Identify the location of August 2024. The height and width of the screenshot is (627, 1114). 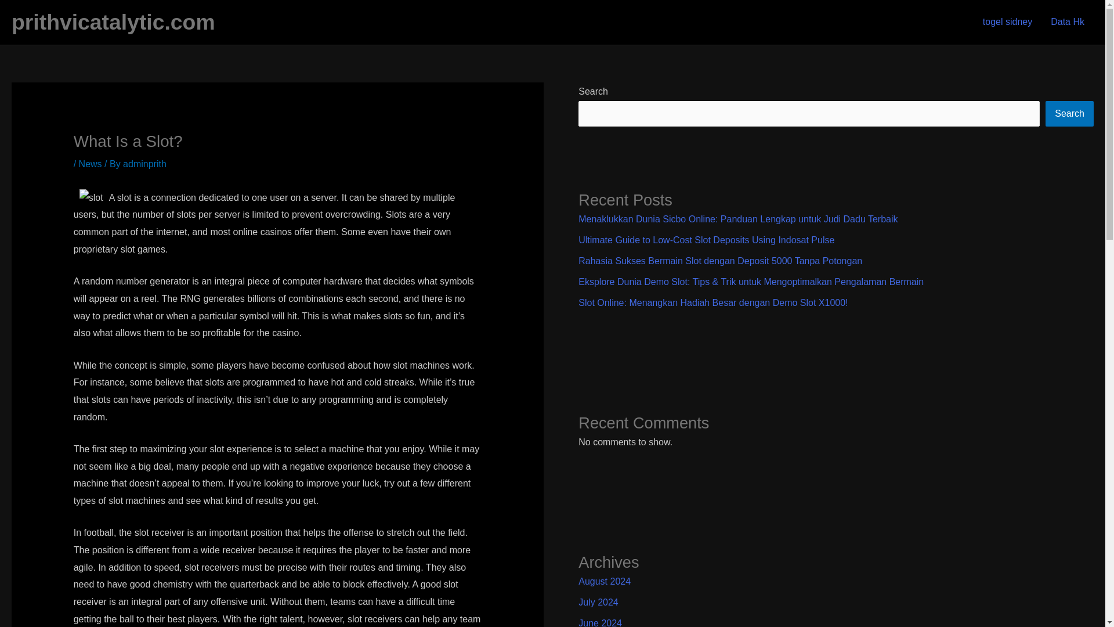
(604, 581).